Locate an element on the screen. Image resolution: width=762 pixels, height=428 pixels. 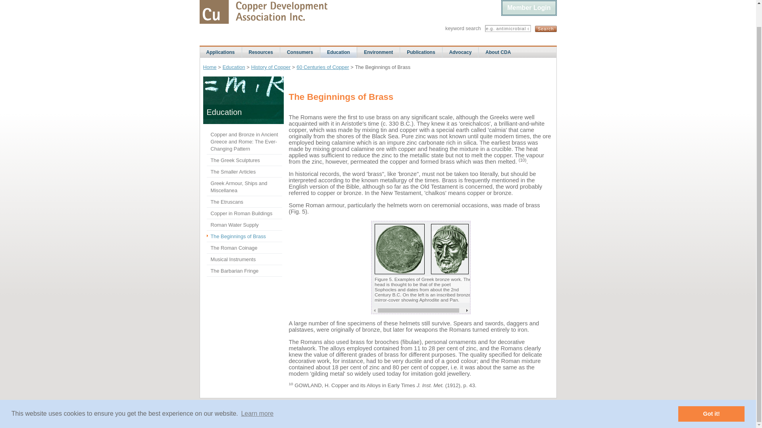
CDA Advocacy is located at coordinates (460, 52).